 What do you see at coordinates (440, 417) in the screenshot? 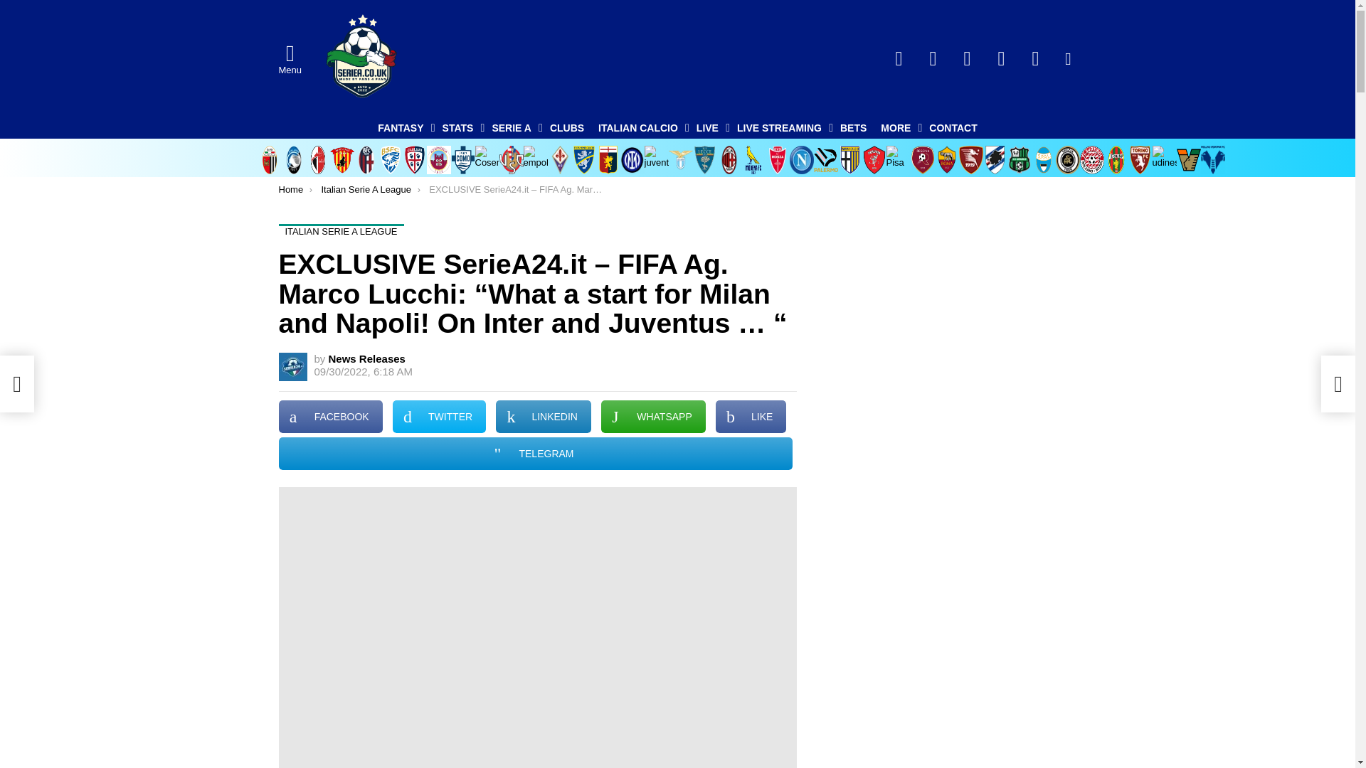
I see `Share on Twitter` at bounding box center [440, 417].